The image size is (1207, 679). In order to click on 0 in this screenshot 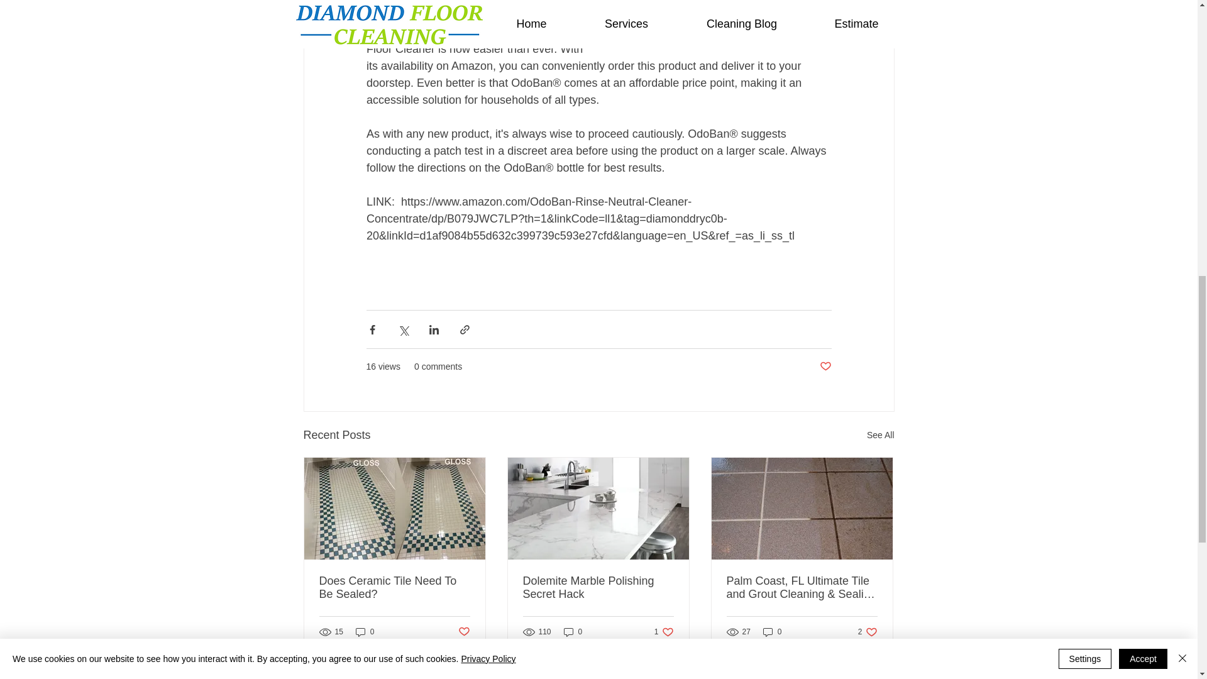, I will do `click(772, 632)`.